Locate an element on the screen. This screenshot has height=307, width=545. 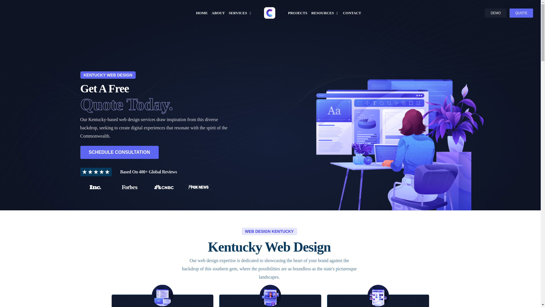
SERVICES is located at coordinates (238, 13).